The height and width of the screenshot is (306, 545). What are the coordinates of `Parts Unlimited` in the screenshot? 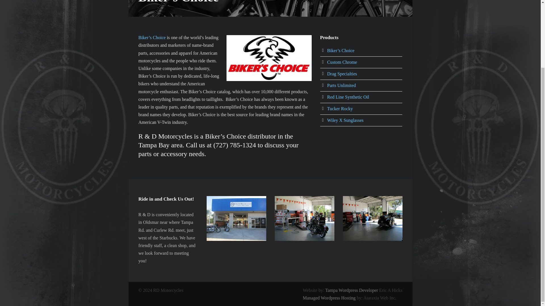 It's located at (341, 85).